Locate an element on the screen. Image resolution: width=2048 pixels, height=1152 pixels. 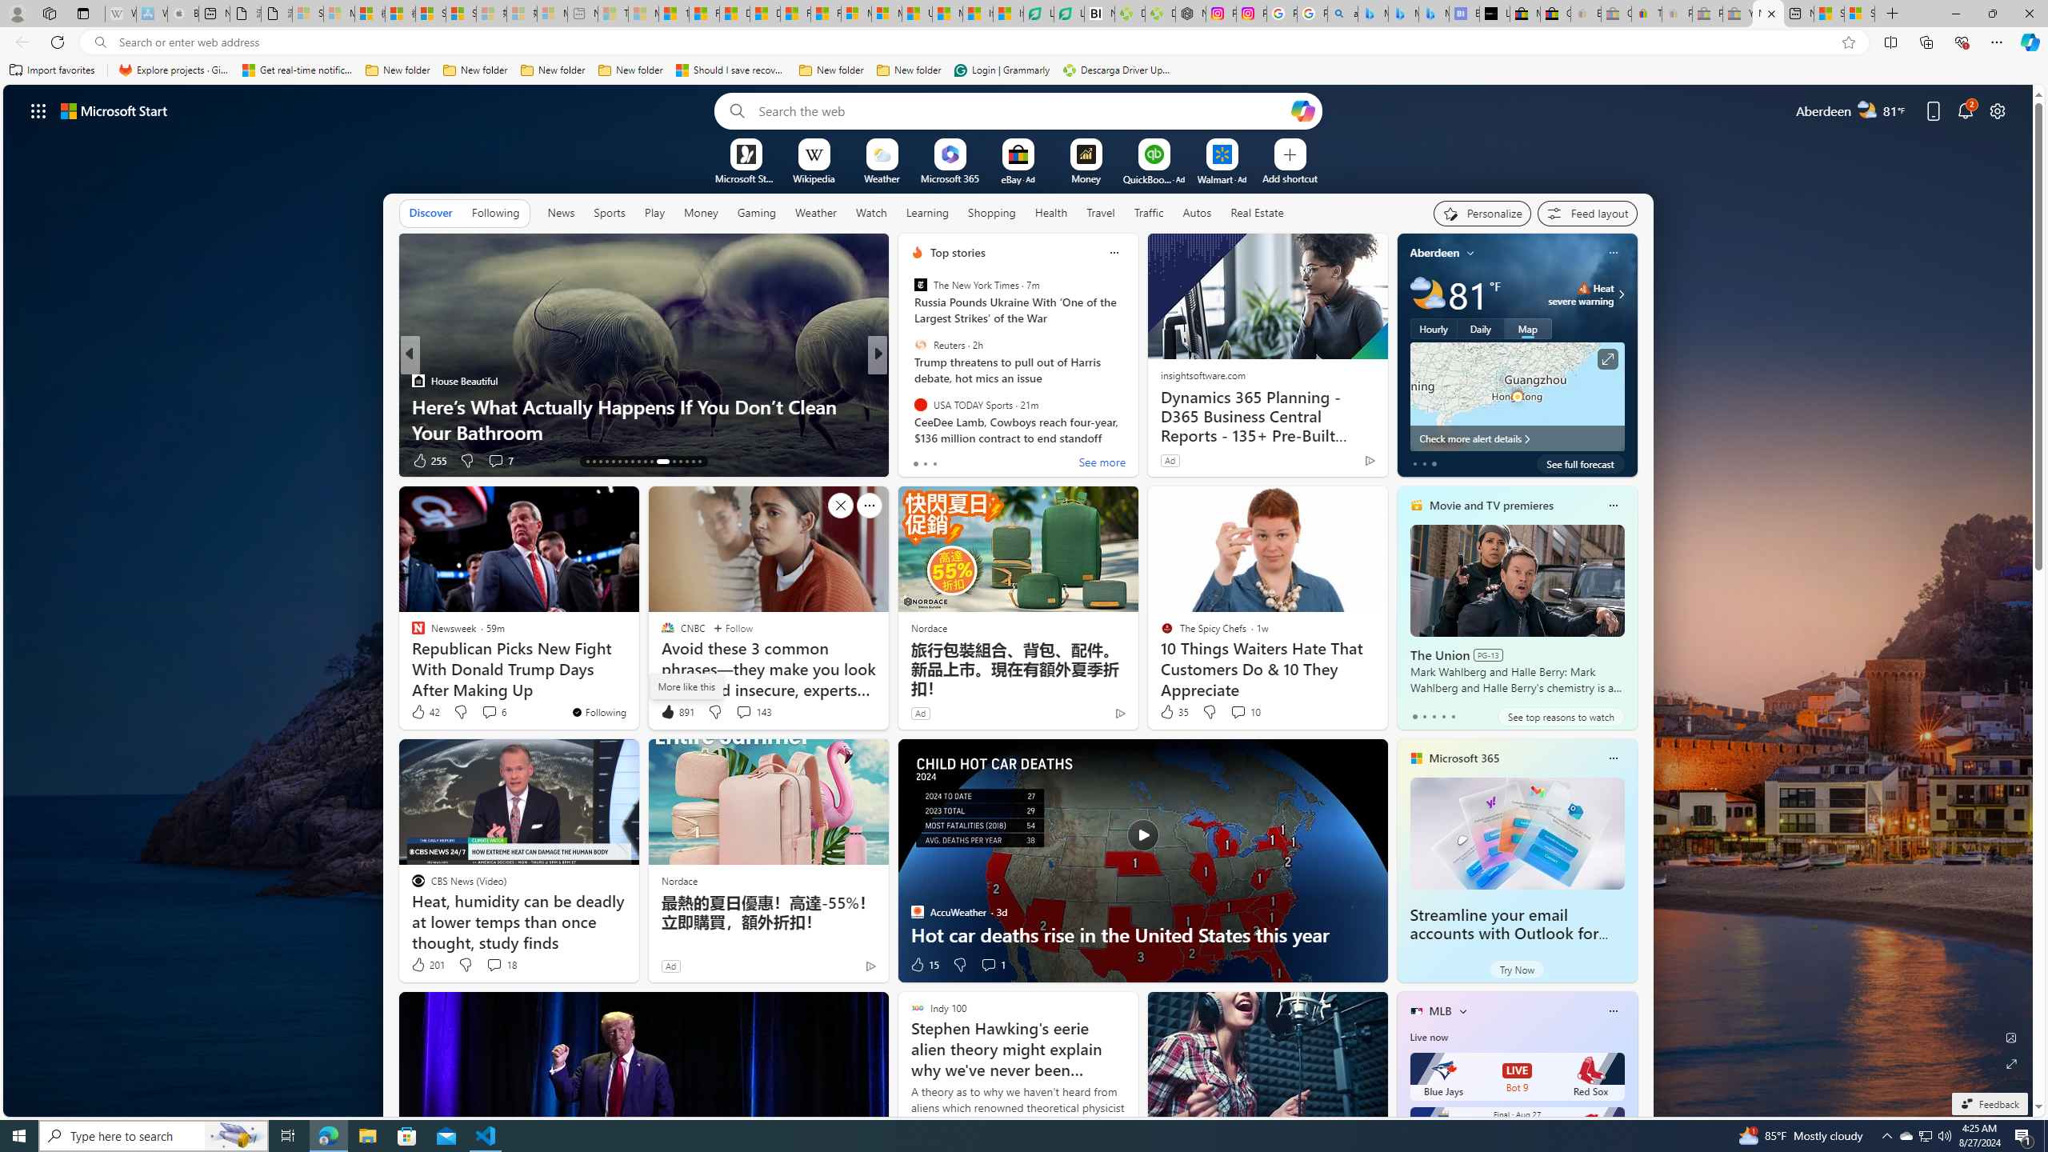
115 Like is located at coordinates (922, 461).